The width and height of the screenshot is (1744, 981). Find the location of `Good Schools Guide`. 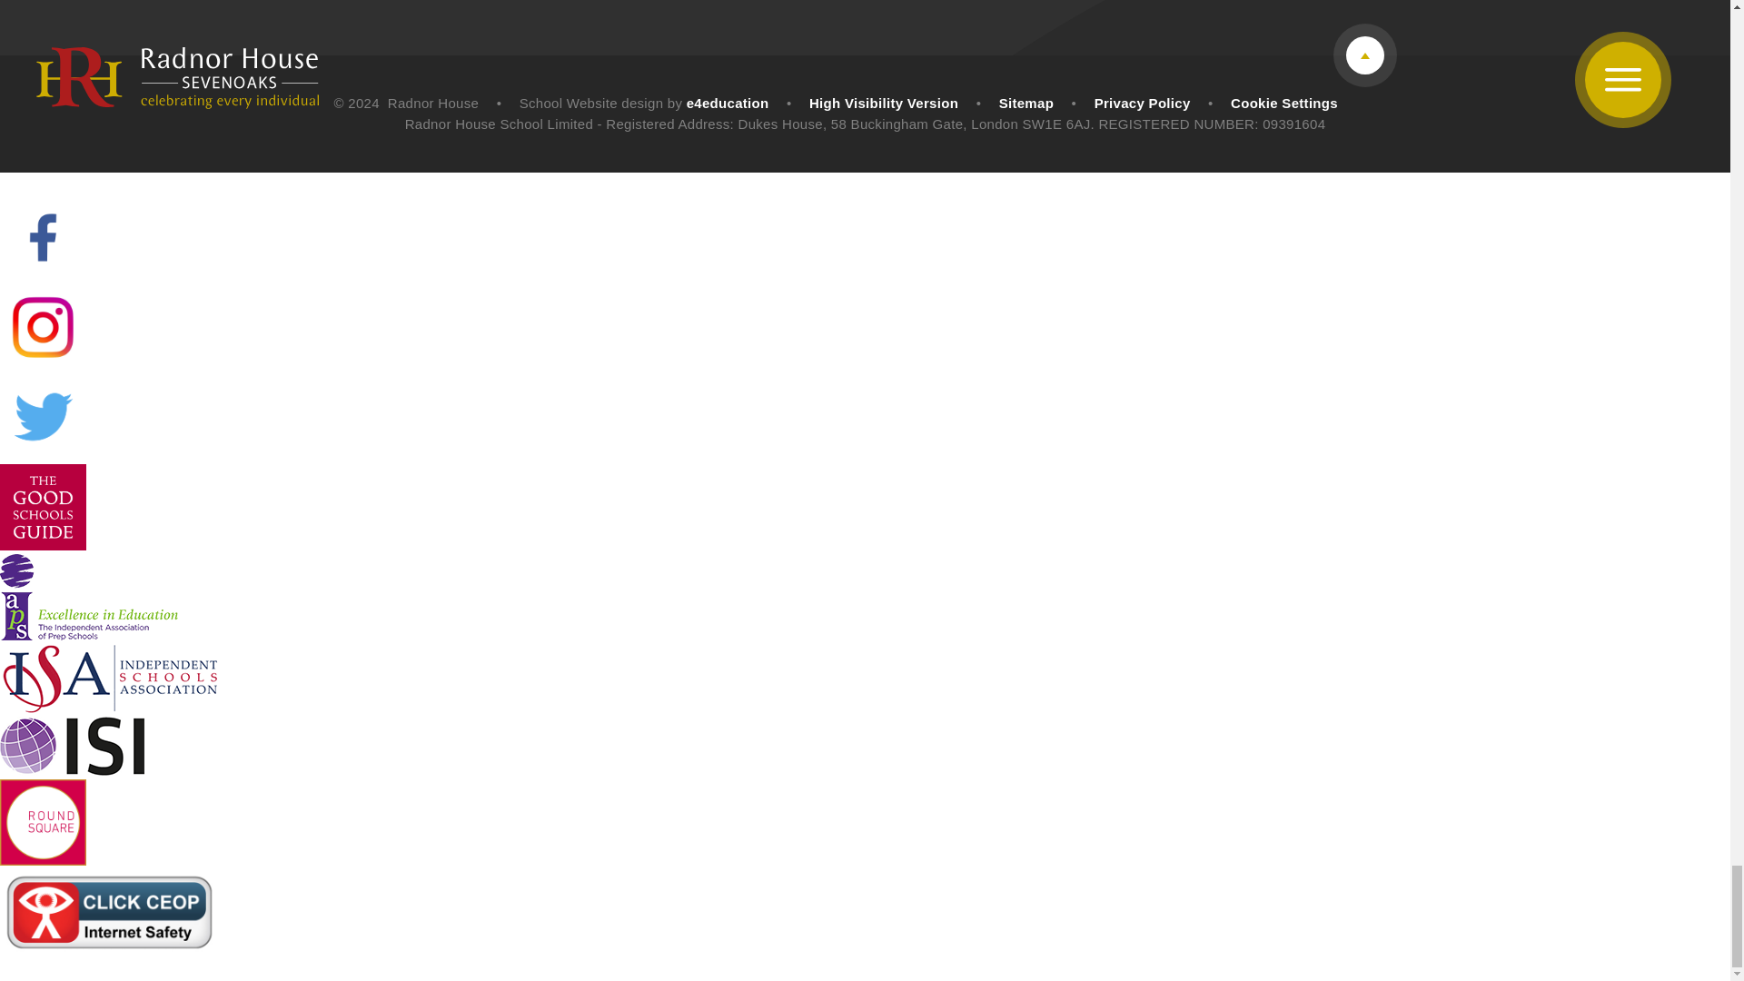

Good Schools Guide is located at coordinates (43, 507).